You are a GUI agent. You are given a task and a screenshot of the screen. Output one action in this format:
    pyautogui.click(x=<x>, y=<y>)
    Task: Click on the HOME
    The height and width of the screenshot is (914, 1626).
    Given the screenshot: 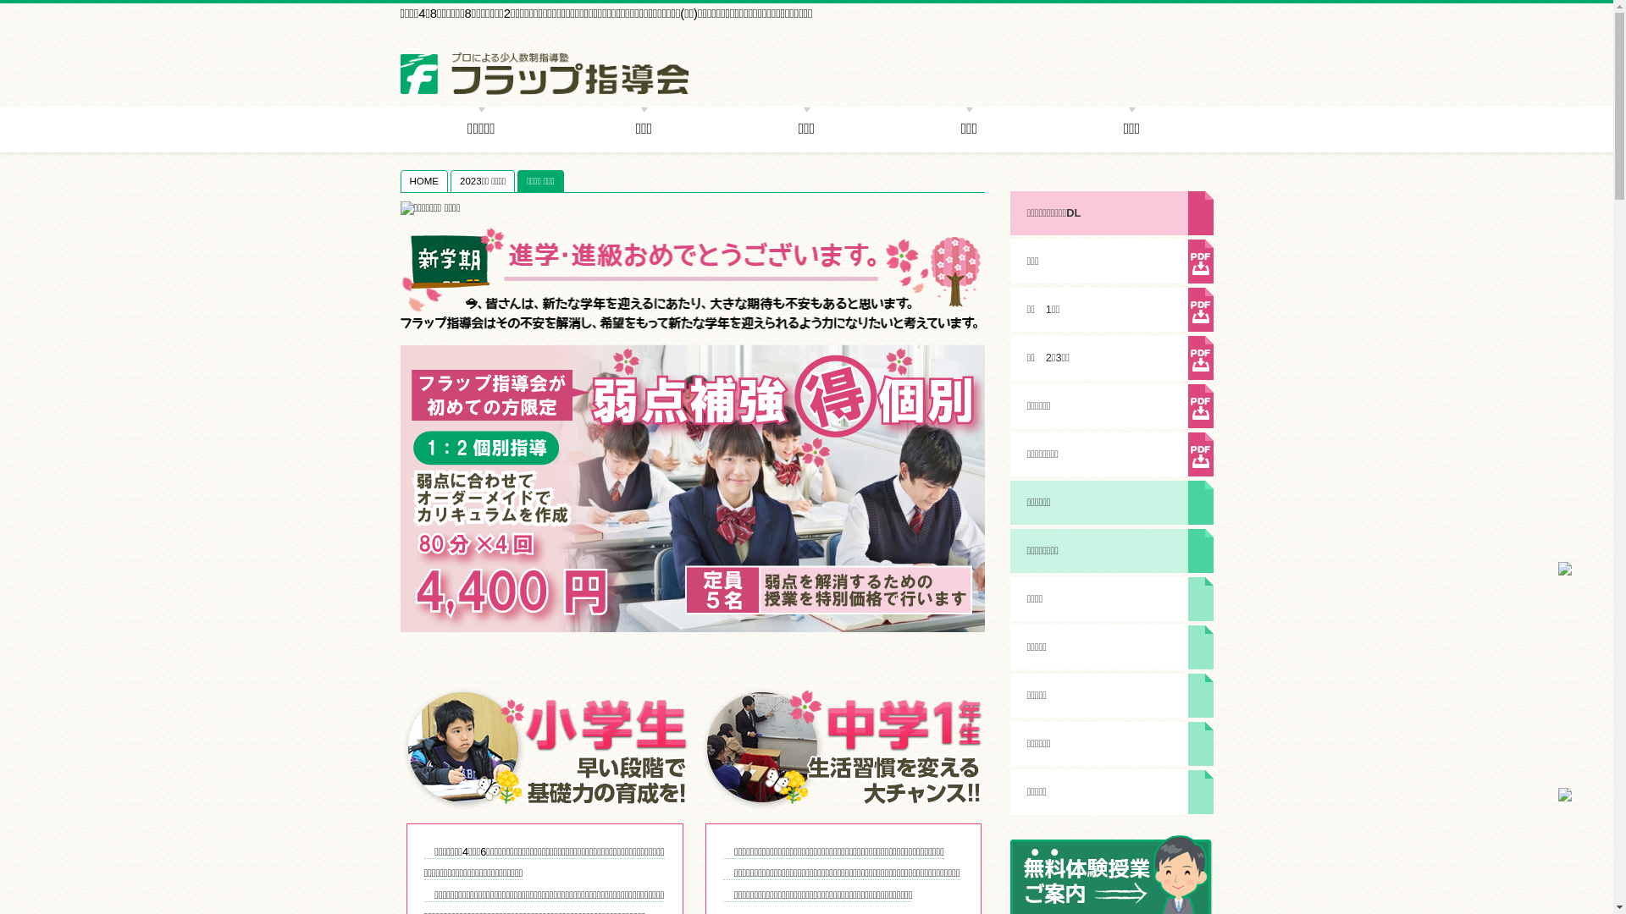 What is the action you would take?
    pyautogui.click(x=425, y=181)
    